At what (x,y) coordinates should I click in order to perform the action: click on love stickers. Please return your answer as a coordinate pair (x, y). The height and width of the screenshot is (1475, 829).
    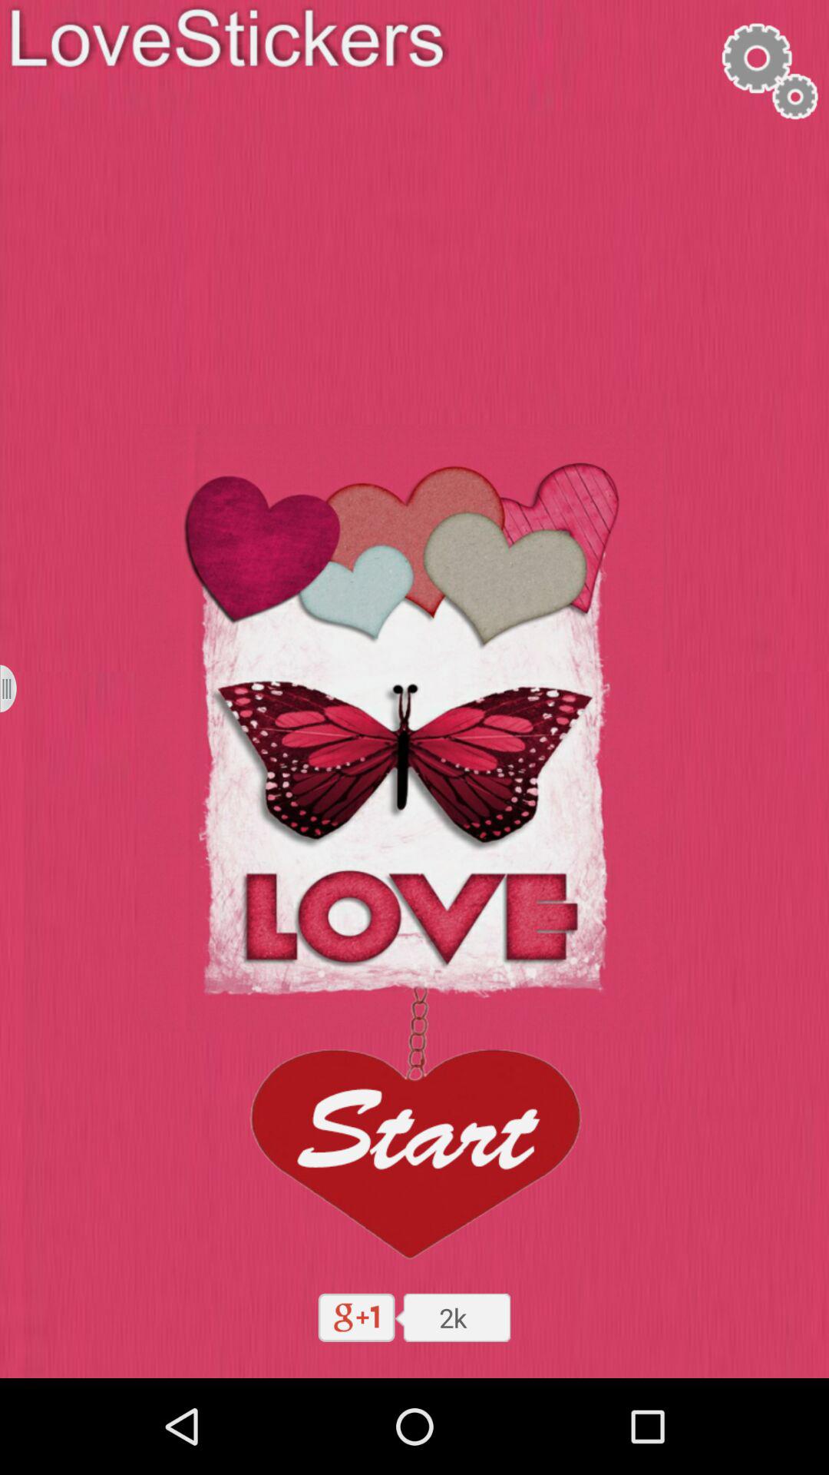
    Looking at the image, I should click on (18, 688).